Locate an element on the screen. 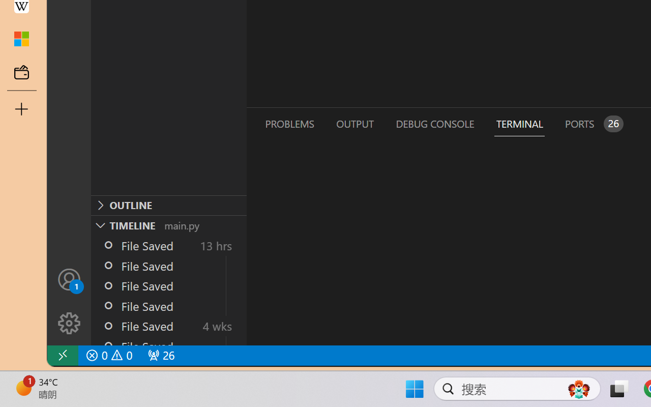 Image resolution: width=651 pixels, height=407 pixels. Outline Section is located at coordinates (168, 205).